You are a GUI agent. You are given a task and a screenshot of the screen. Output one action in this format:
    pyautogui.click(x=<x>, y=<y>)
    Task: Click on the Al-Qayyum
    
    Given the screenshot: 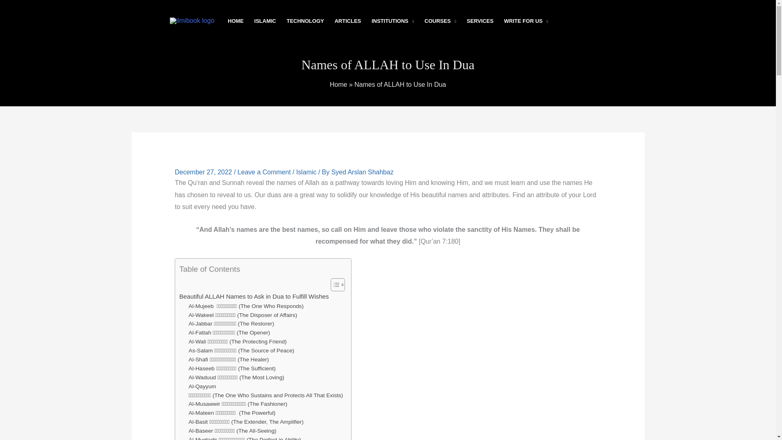 What is the action you would take?
    pyautogui.click(x=202, y=387)
    